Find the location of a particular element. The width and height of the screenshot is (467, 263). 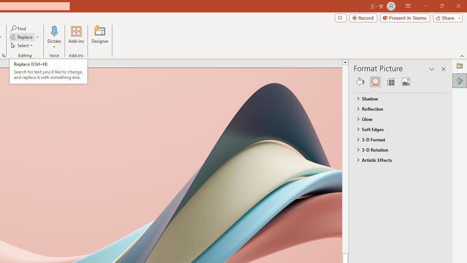

Collapse the Ribbon is located at coordinates (462, 56).